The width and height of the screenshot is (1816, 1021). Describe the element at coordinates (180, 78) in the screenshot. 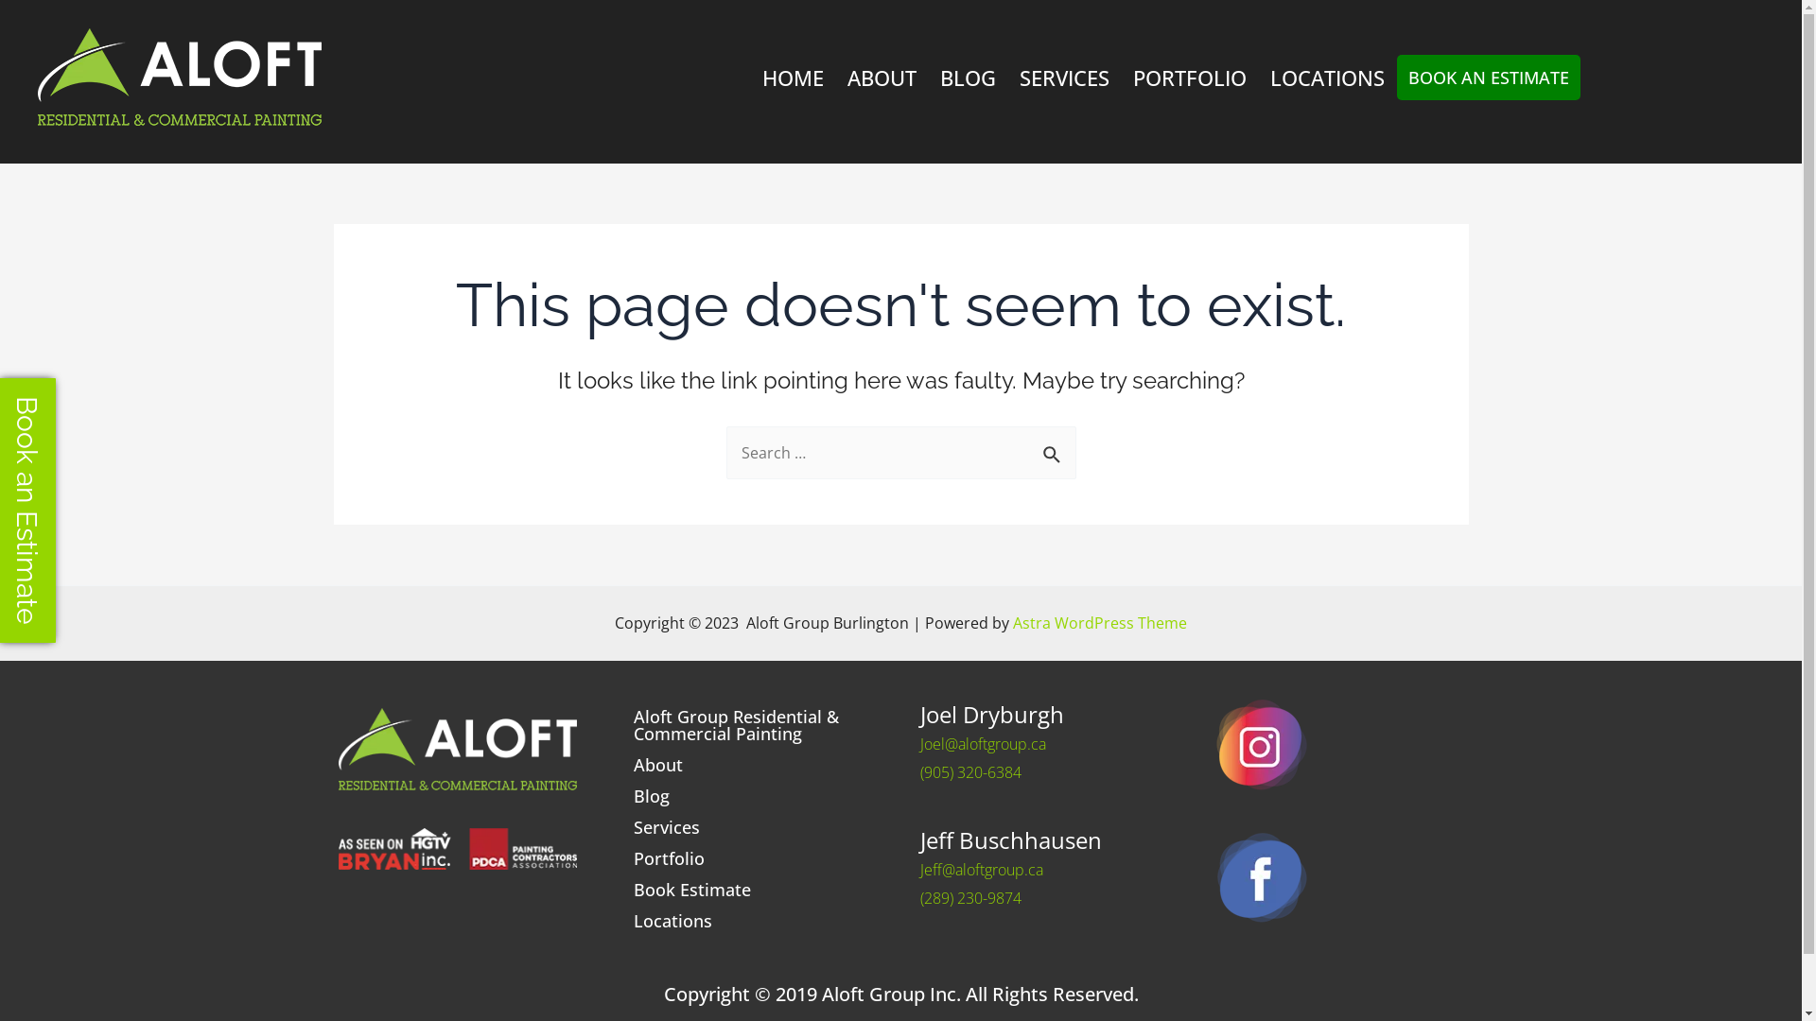

I see `aloft_hor_withtaglinegreen_rev_2col_300px` at that location.